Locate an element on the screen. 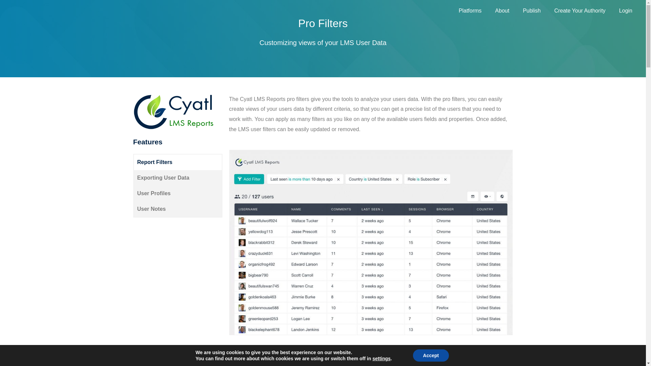  Platforms is located at coordinates (470, 11).